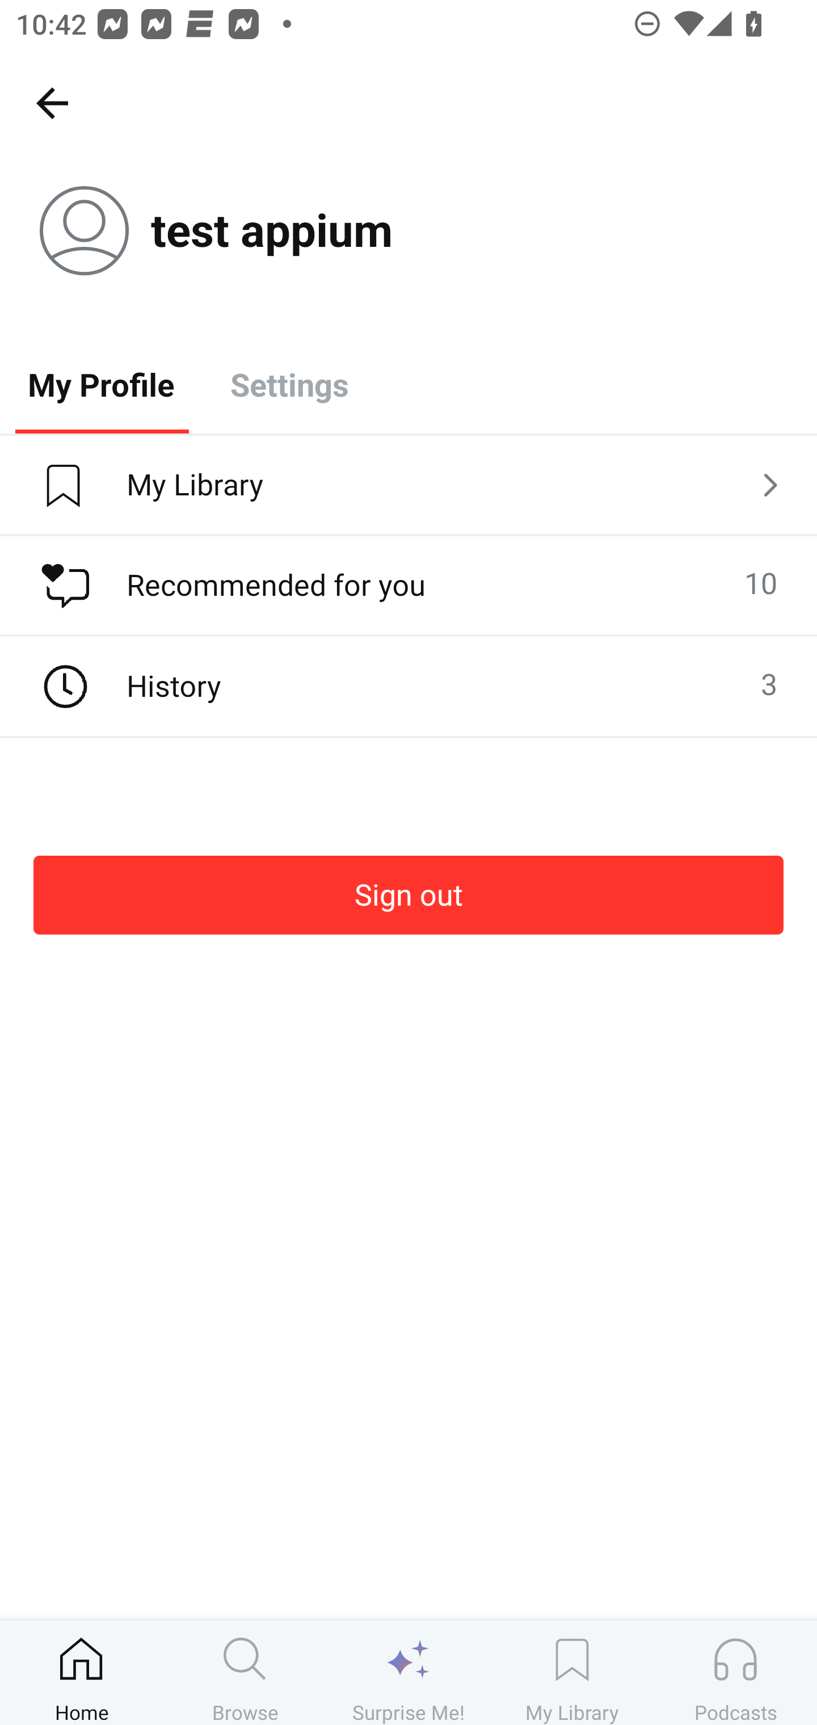 The image size is (817, 1725). What do you see at coordinates (82, 1672) in the screenshot?
I see `Home` at bounding box center [82, 1672].